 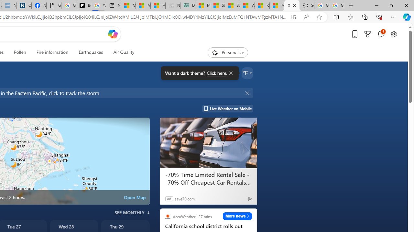 I want to click on More news, so click(x=237, y=216).